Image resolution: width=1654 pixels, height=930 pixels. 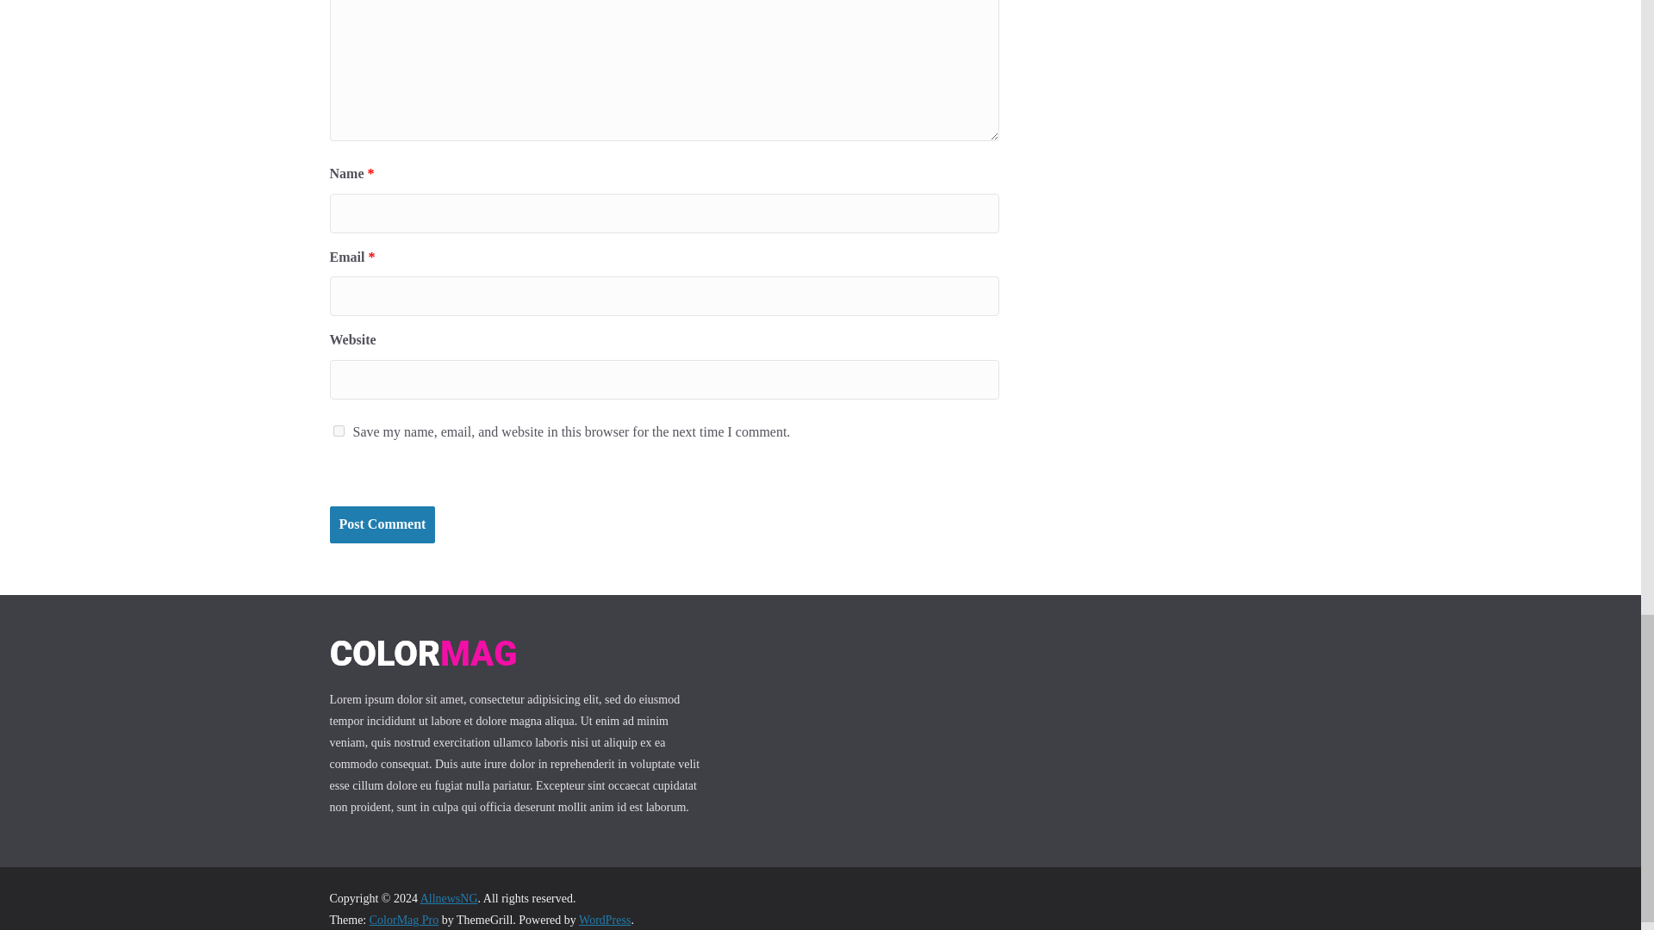 I want to click on AllnewsNG, so click(x=448, y=897).